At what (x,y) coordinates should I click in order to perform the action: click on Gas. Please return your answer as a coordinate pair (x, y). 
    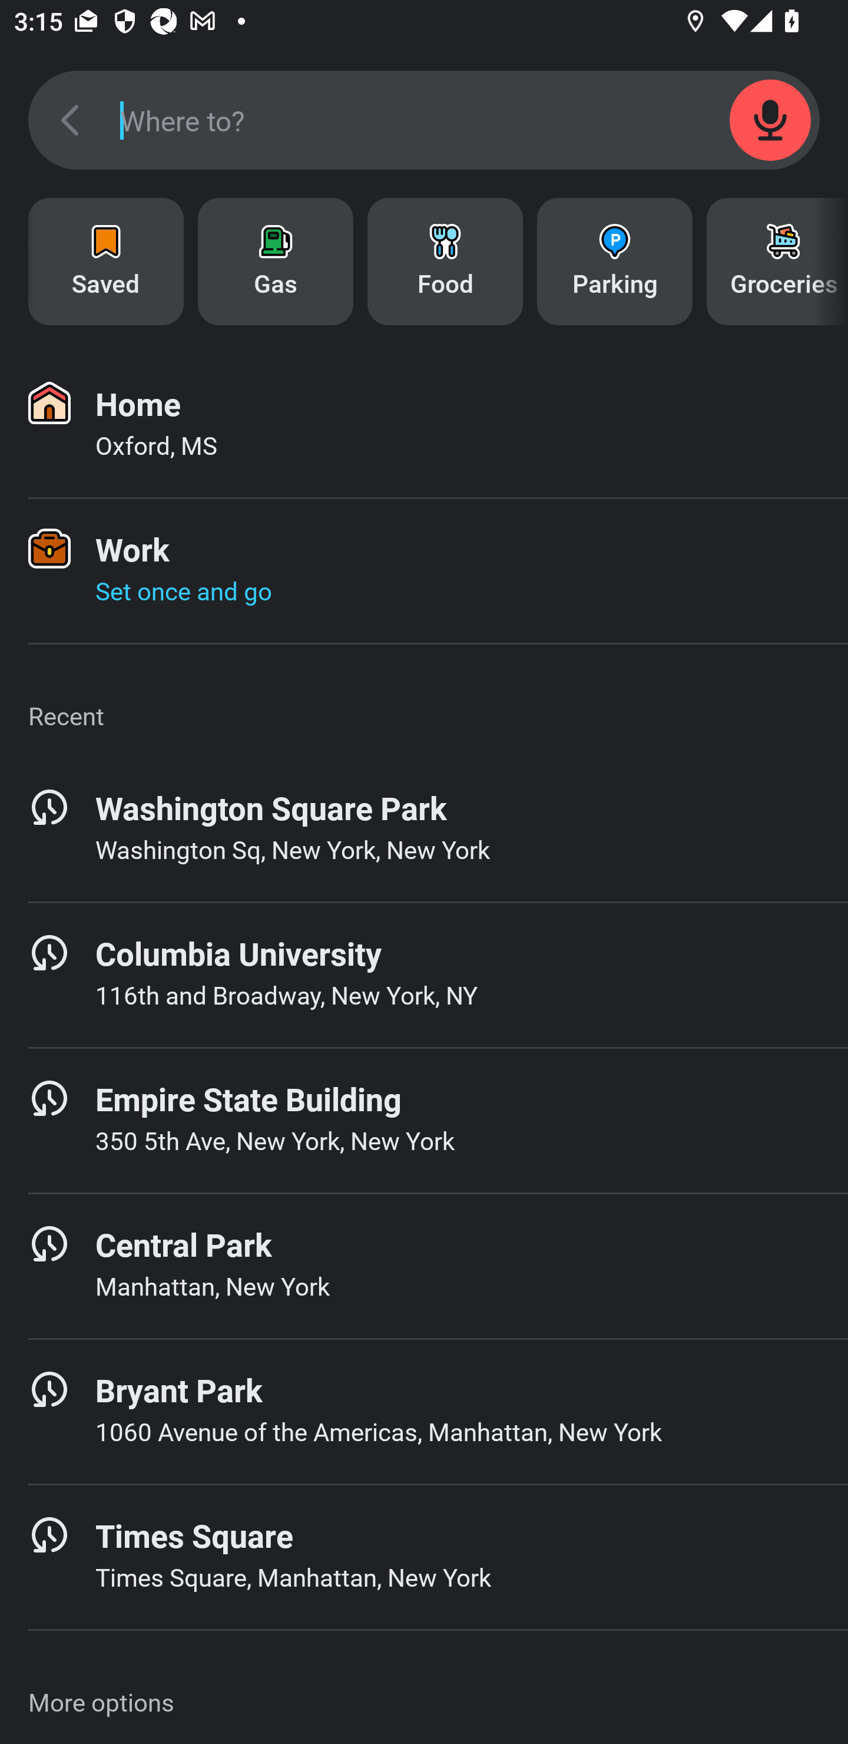
    Looking at the image, I should click on (276, 262).